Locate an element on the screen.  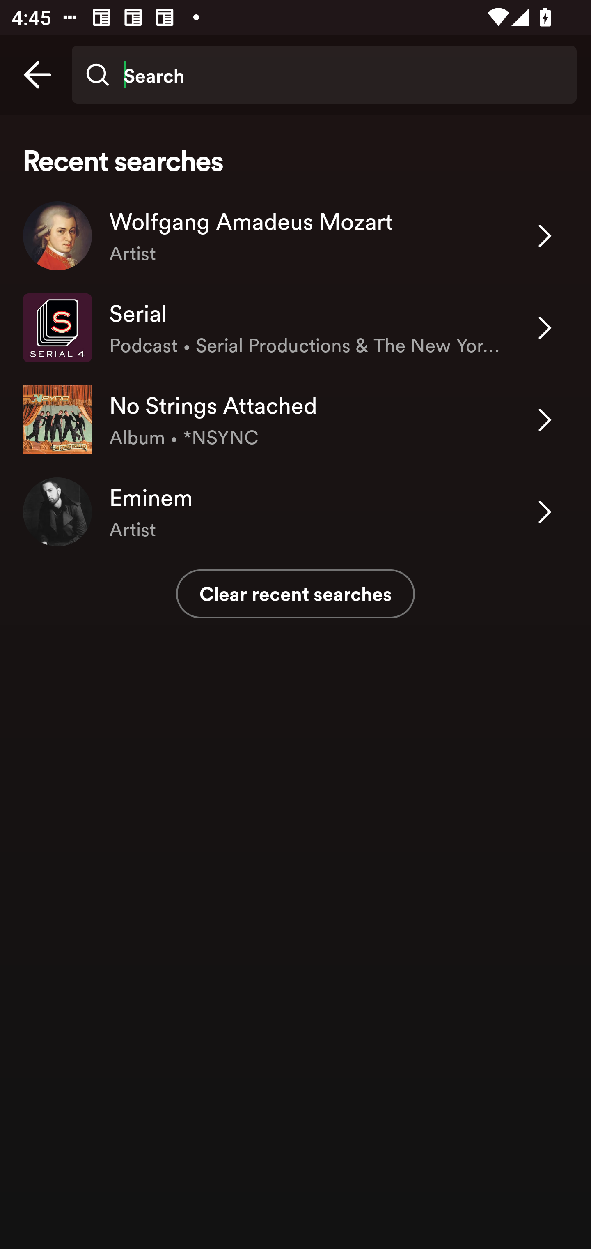
Wolfgang Amadeus Mozart Artist is located at coordinates (295, 236).